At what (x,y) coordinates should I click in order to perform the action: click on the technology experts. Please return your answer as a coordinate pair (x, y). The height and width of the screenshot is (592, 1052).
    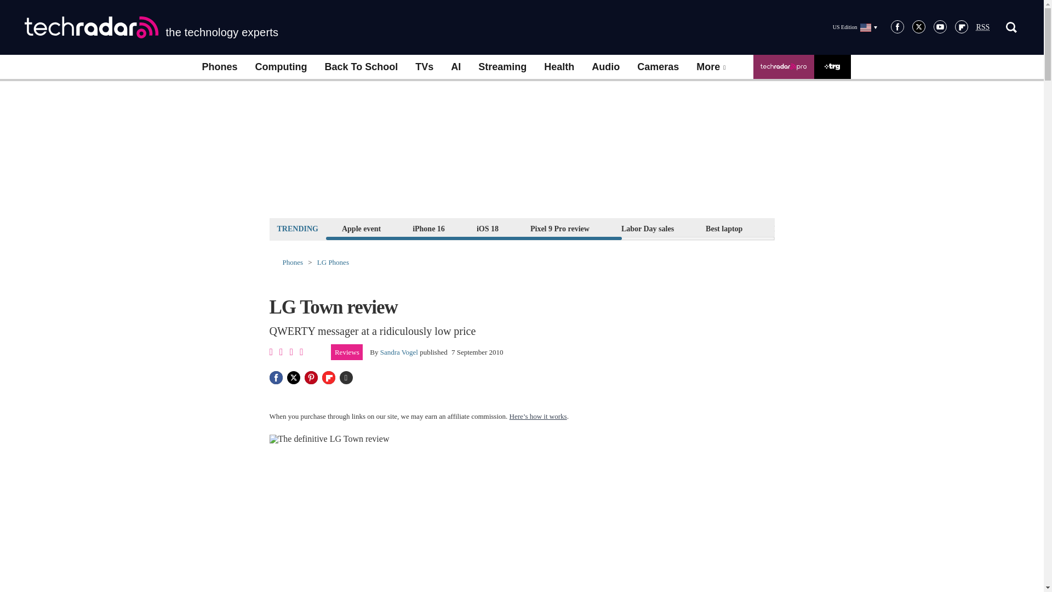
    Looking at the image, I should click on (151, 27).